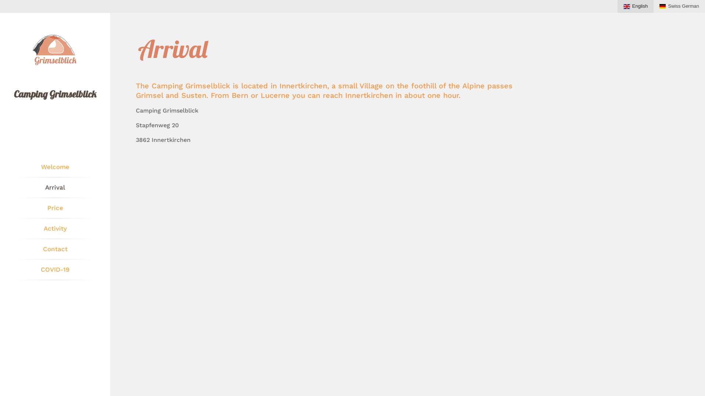 This screenshot has width=705, height=396. What do you see at coordinates (55, 188) in the screenshot?
I see `Arrival` at bounding box center [55, 188].